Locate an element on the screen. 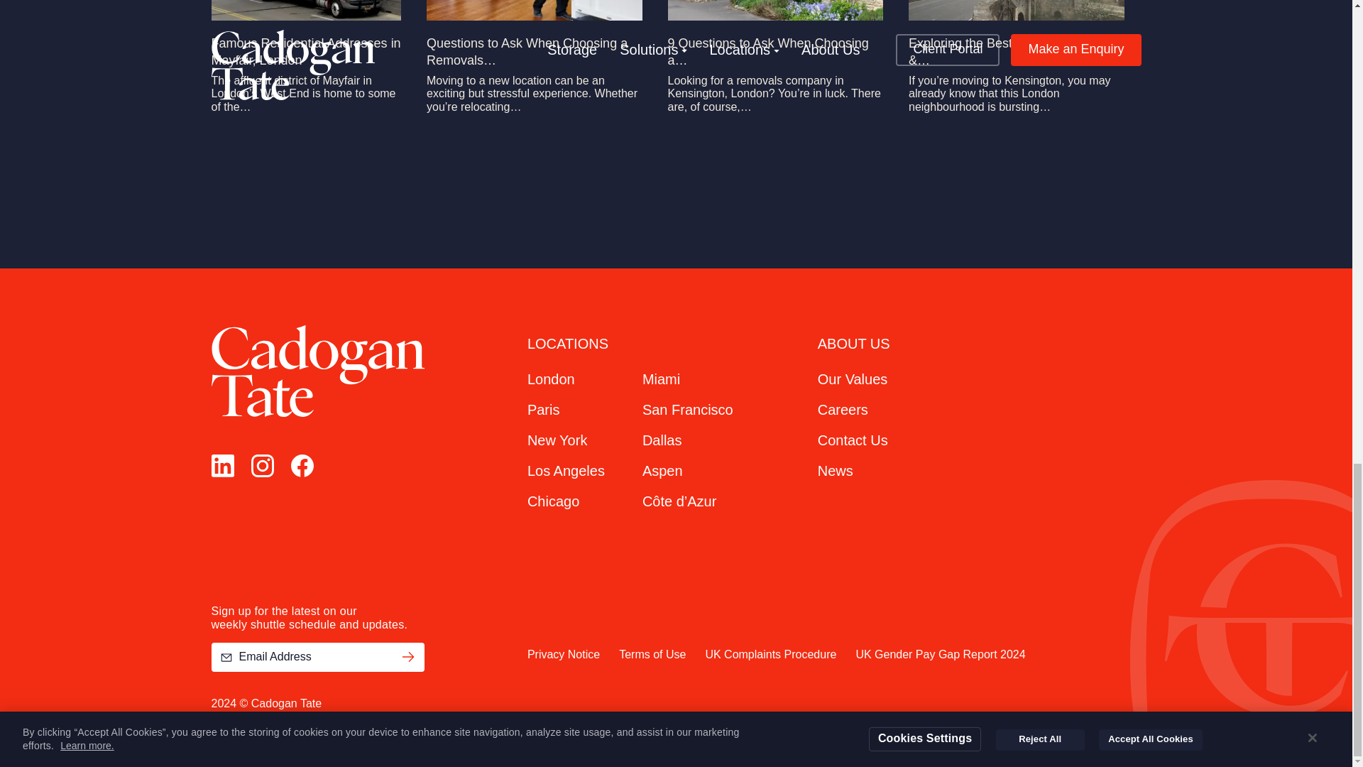 This screenshot has width=1363, height=767. Los Angeles is located at coordinates (566, 470).